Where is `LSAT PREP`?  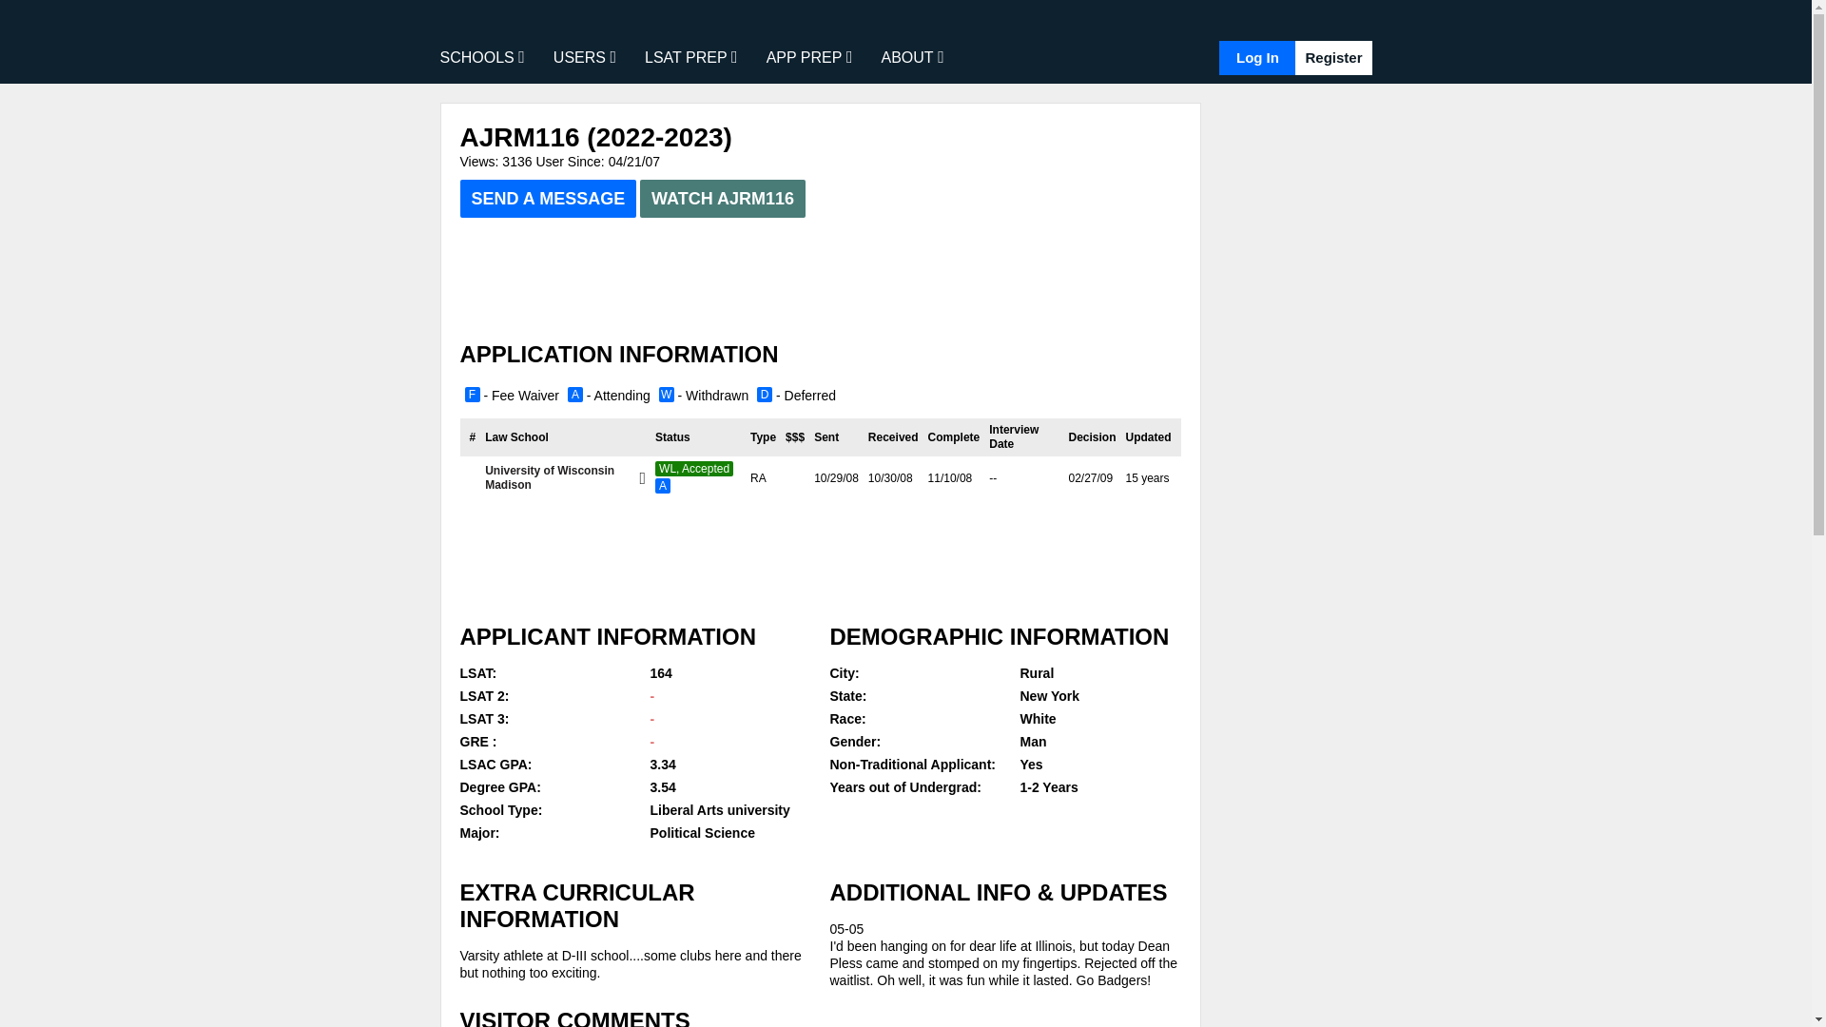
LSAT PREP is located at coordinates (691, 57).